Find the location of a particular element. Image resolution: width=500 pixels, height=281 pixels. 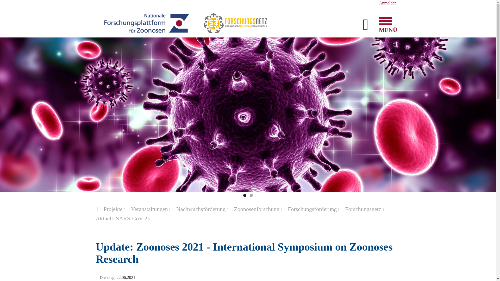

Menu is located at coordinates (385, 21).